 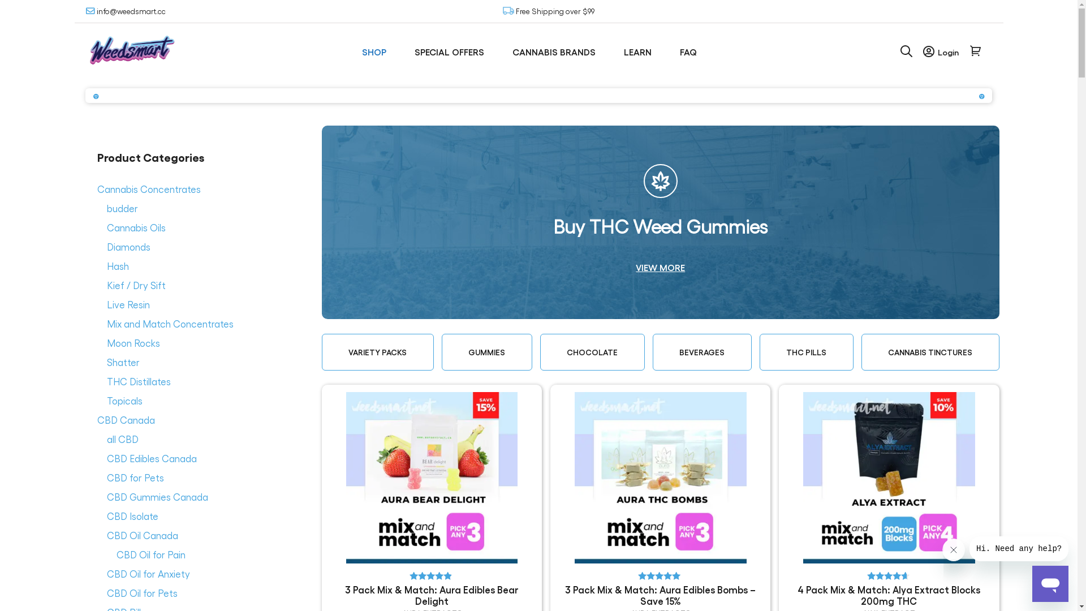 I want to click on out of 5
4 Pack Mix & Match: Alya Extract Blocks 200mg THC, so click(x=889, y=500).